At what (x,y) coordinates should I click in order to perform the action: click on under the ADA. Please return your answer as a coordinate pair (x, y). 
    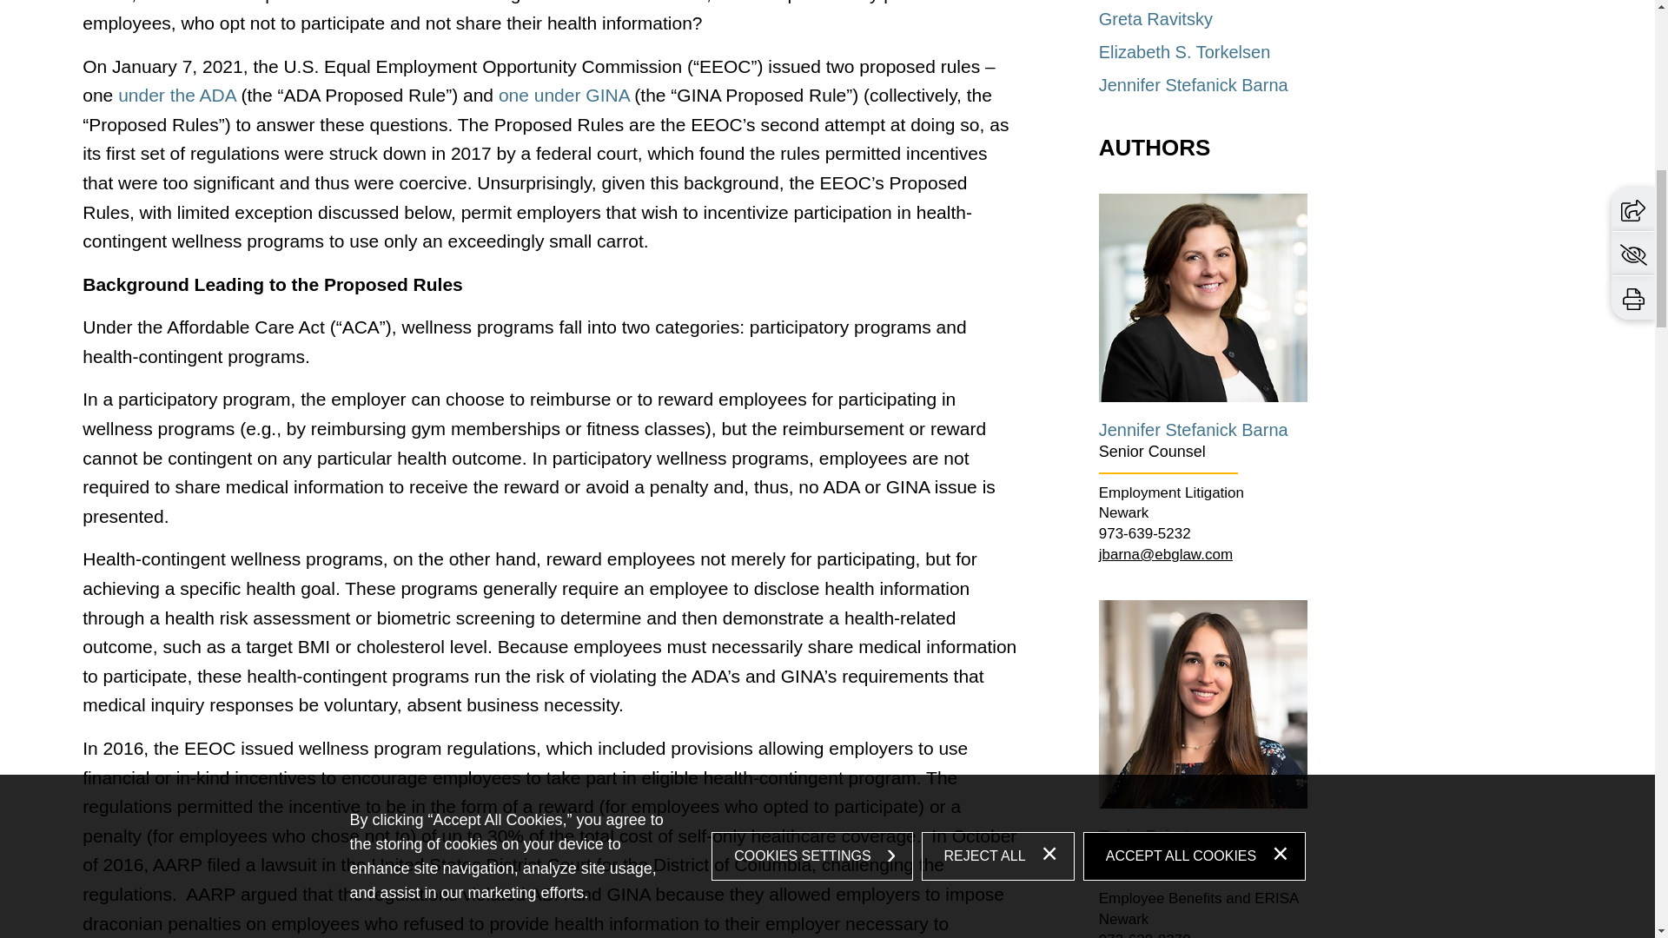
    Looking at the image, I should click on (176, 95).